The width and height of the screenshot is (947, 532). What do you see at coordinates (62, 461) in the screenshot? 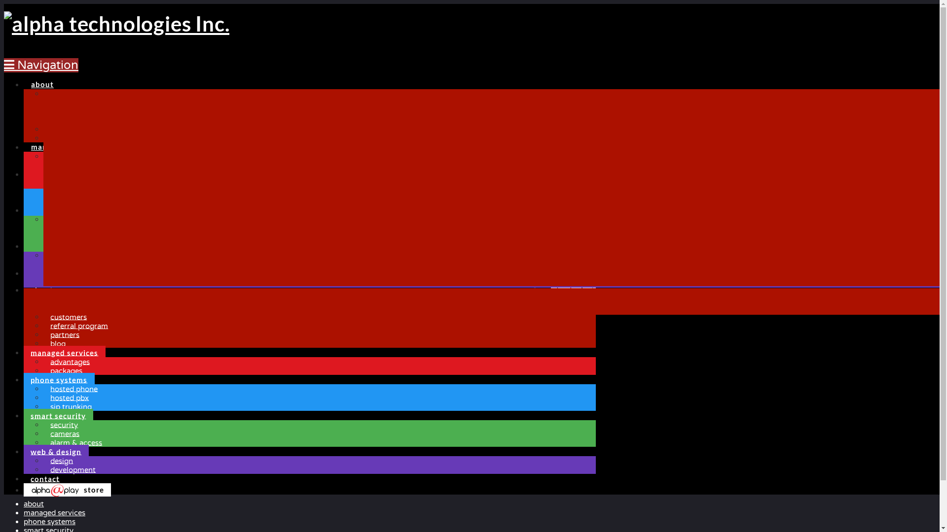
I see `design` at bounding box center [62, 461].